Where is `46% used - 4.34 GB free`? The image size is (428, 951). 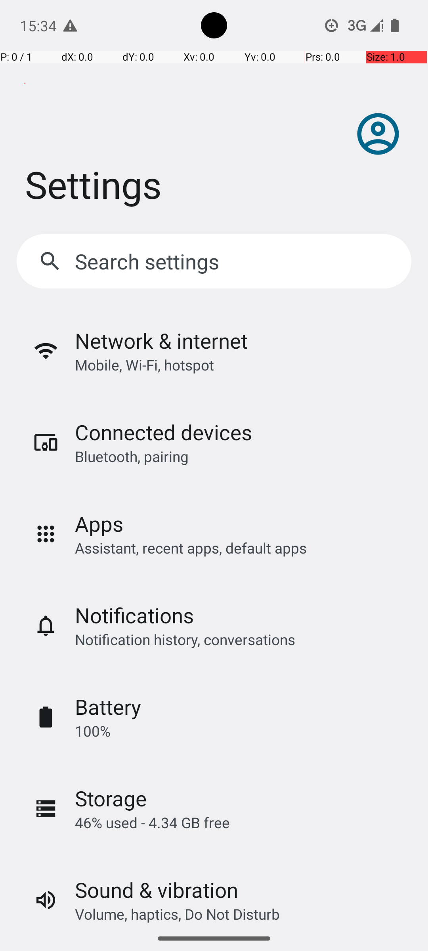
46% used - 4.34 GB free is located at coordinates (152, 823).